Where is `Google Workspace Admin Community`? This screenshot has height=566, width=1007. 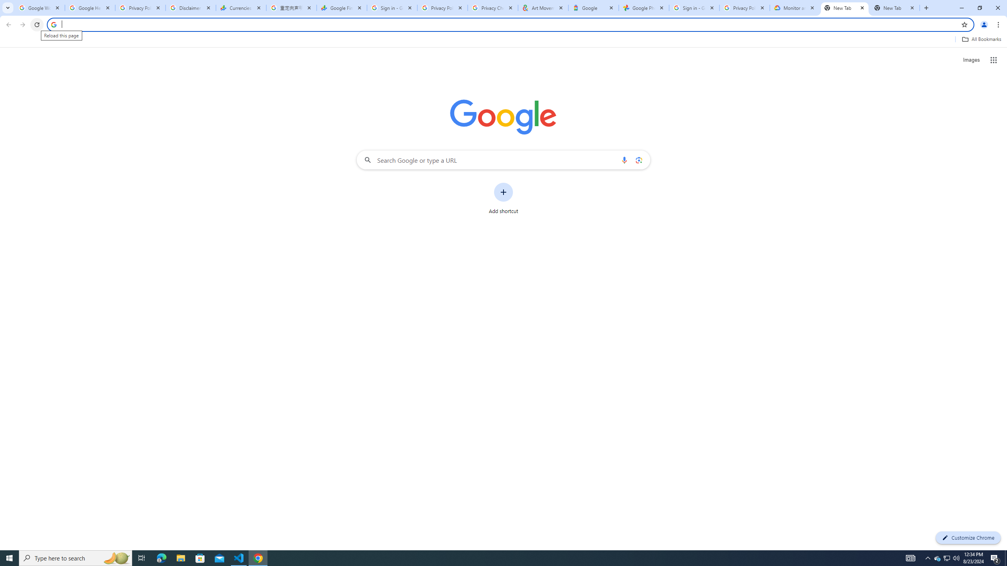
Google Workspace Admin Community is located at coordinates (40, 8).